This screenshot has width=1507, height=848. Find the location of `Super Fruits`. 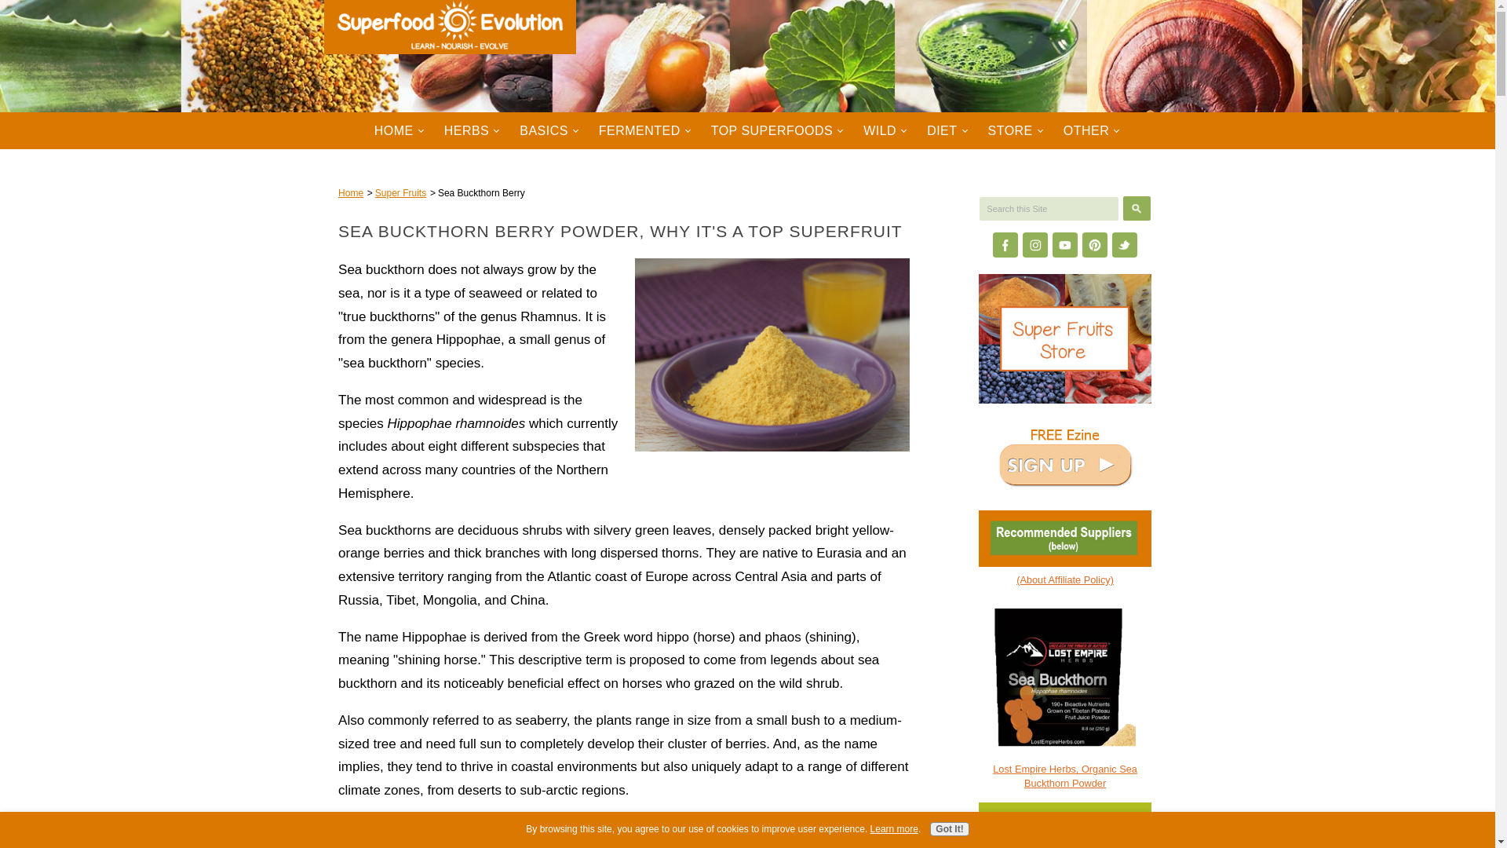

Super Fruits is located at coordinates (400, 192).